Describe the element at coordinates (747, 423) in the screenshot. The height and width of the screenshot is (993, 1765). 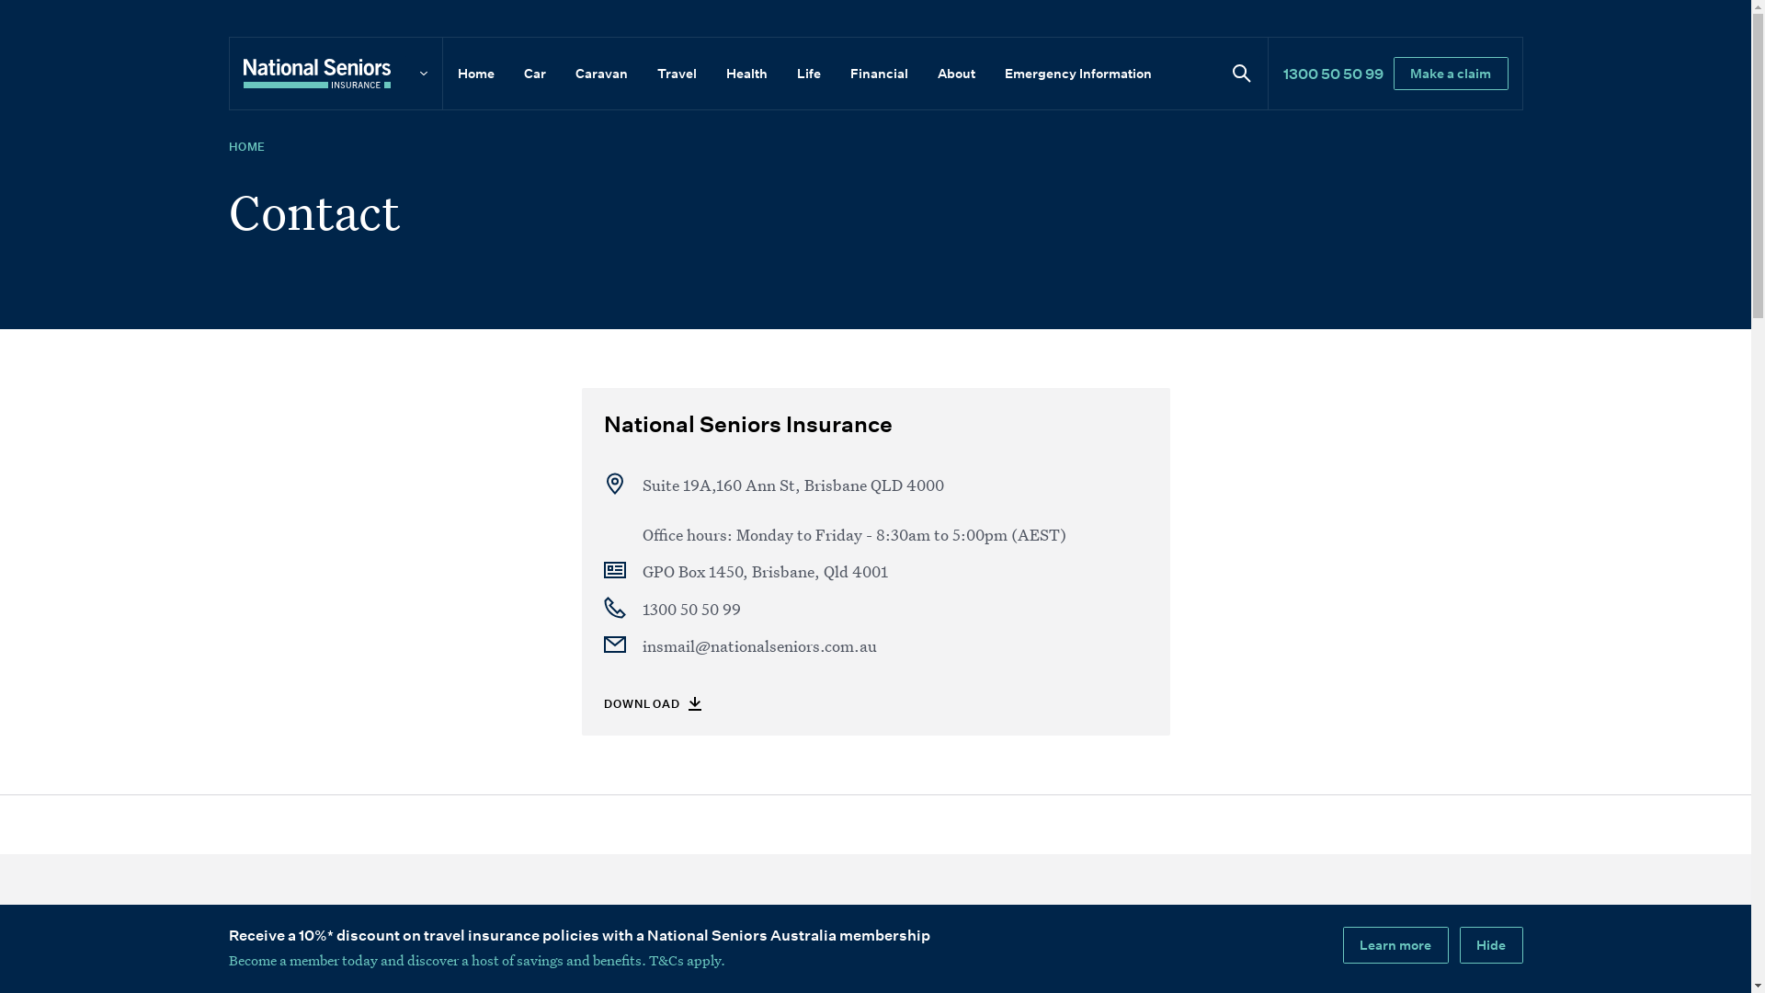
I see `National Seniors Insurance` at that location.